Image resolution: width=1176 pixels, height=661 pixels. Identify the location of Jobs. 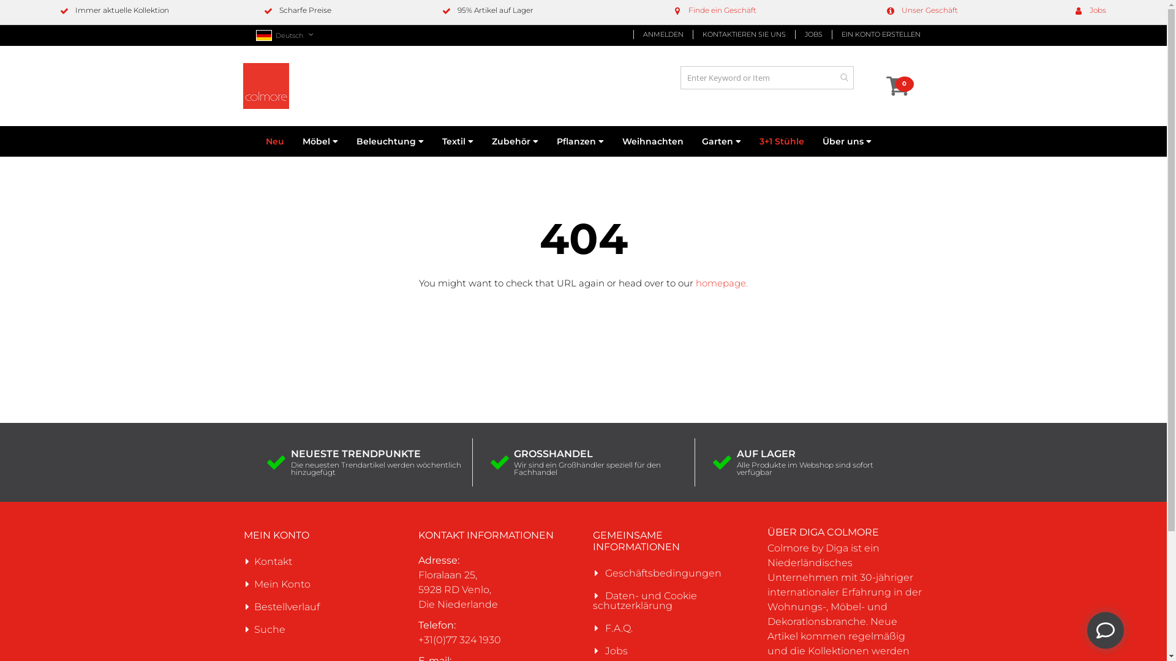
(1098, 10).